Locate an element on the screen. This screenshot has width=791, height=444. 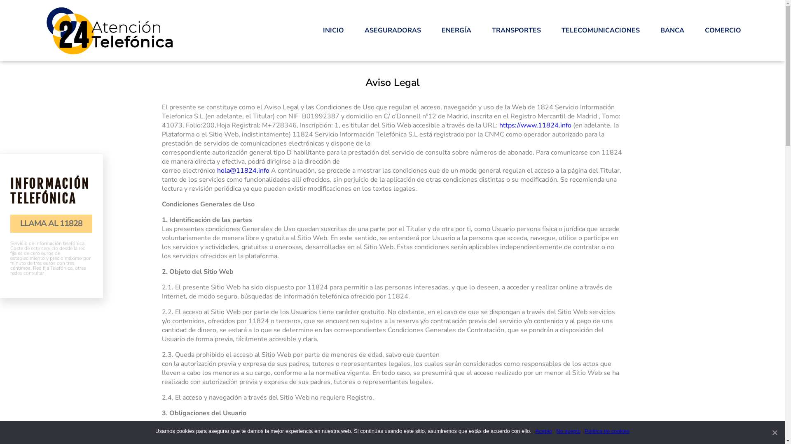
https://www.11824.info is located at coordinates (536, 125).